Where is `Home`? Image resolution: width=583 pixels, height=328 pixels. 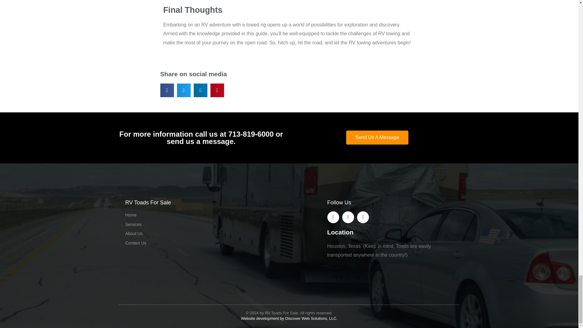 Home is located at coordinates (188, 215).